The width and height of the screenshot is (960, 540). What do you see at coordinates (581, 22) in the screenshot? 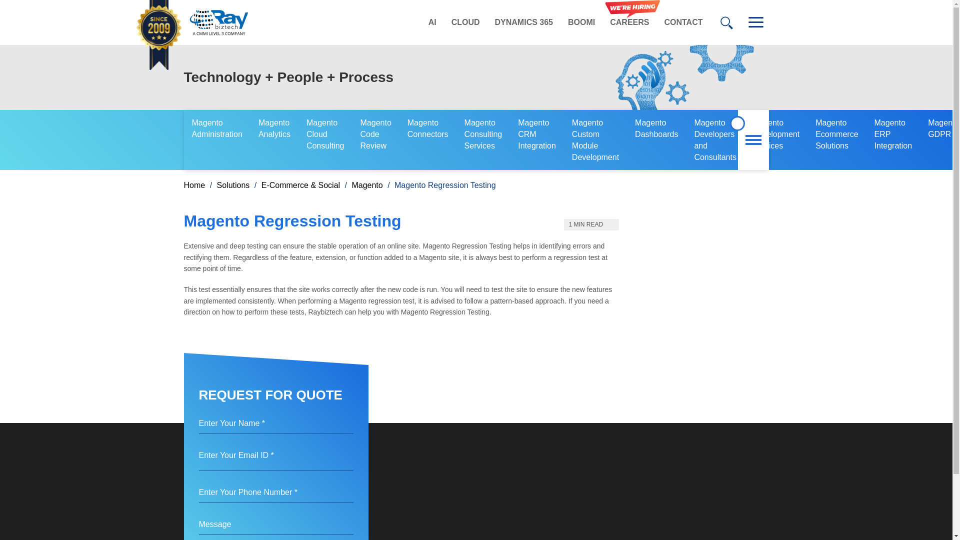
I see `BOOMI` at bounding box center [581, 22].